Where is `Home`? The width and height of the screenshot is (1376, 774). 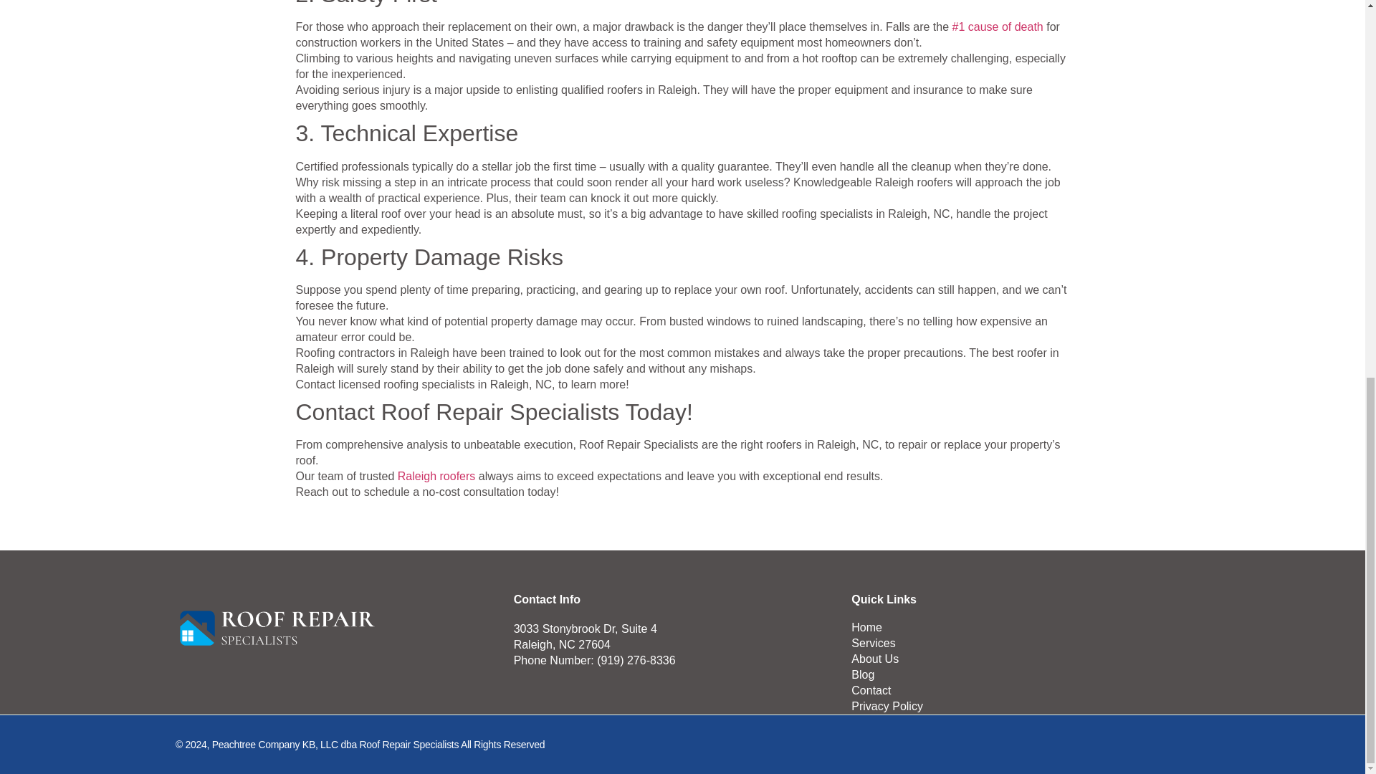
Home is located at coordinates (1021, 628).